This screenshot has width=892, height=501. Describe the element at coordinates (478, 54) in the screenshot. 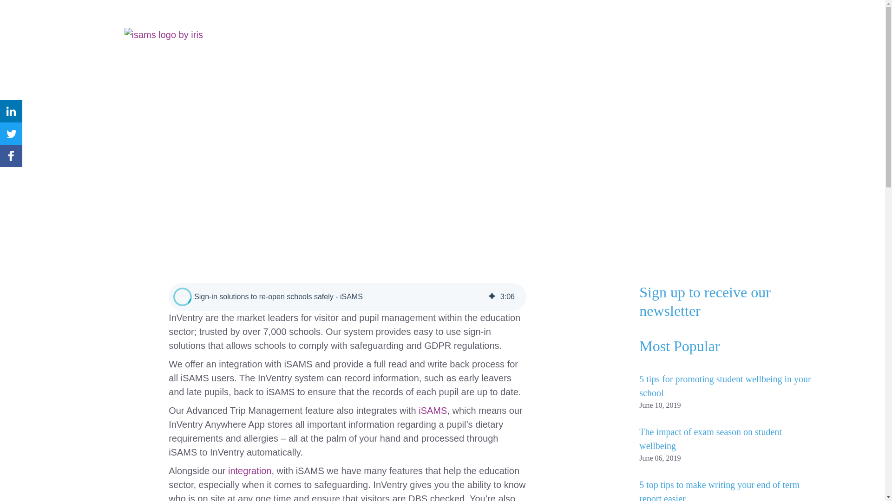

I see `Solutions` at that location.